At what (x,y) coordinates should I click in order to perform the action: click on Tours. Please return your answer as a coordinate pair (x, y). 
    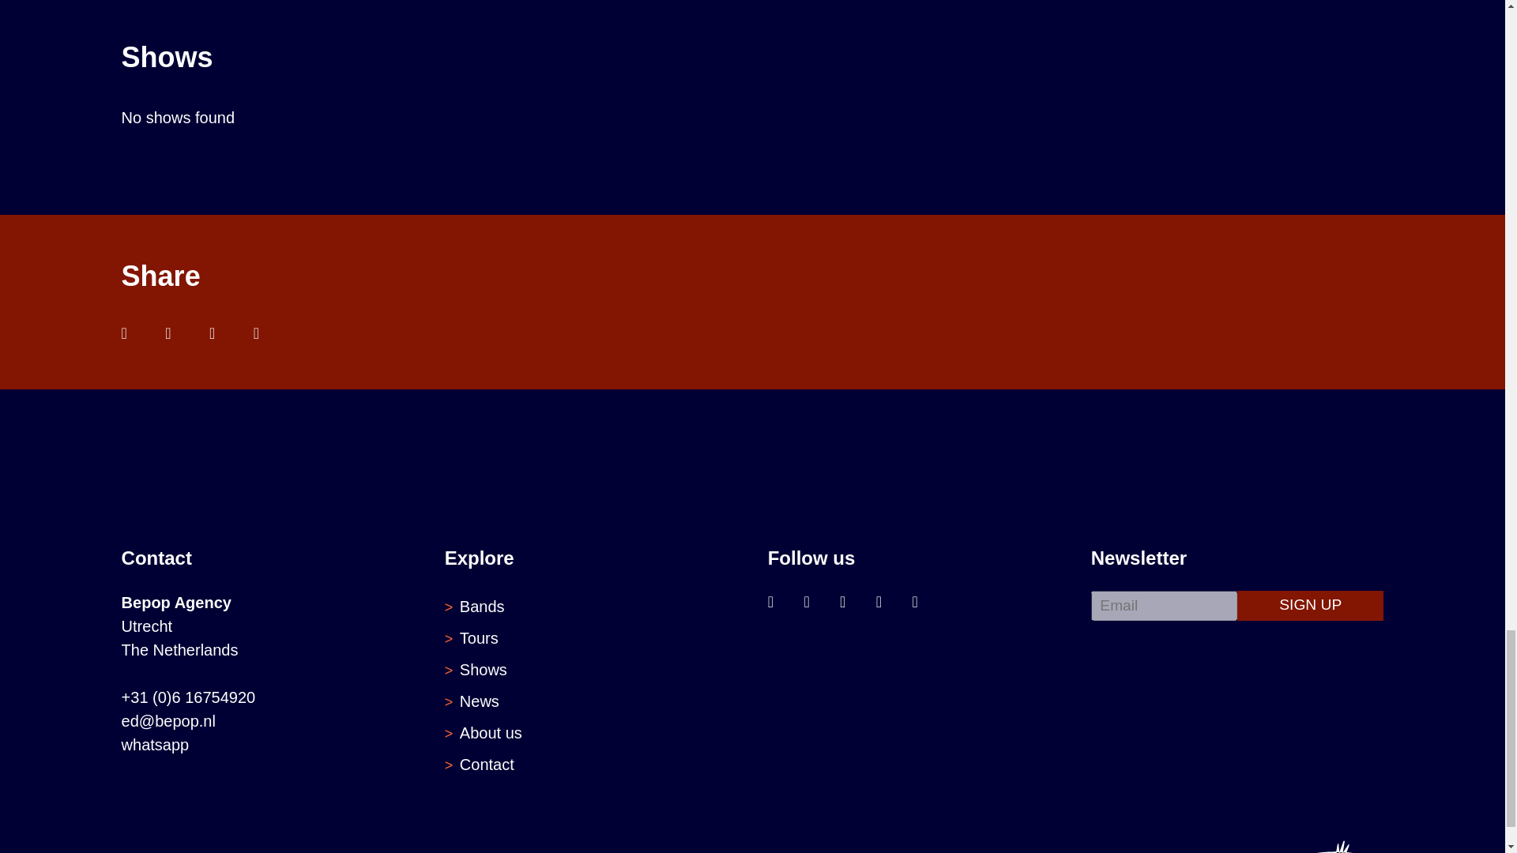
    Looking at the image, I should click on (479, 638).